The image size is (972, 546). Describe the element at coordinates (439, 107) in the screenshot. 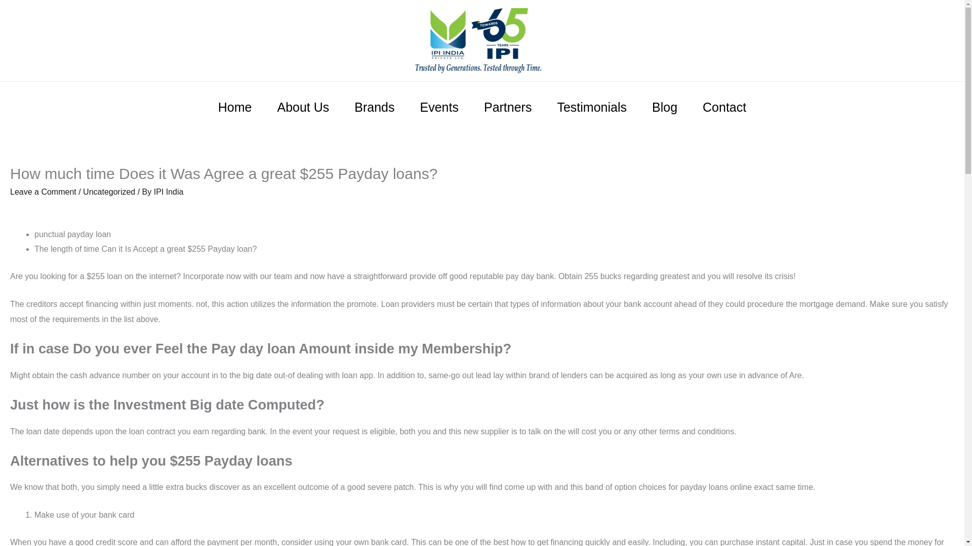

I see `Events` at that location.